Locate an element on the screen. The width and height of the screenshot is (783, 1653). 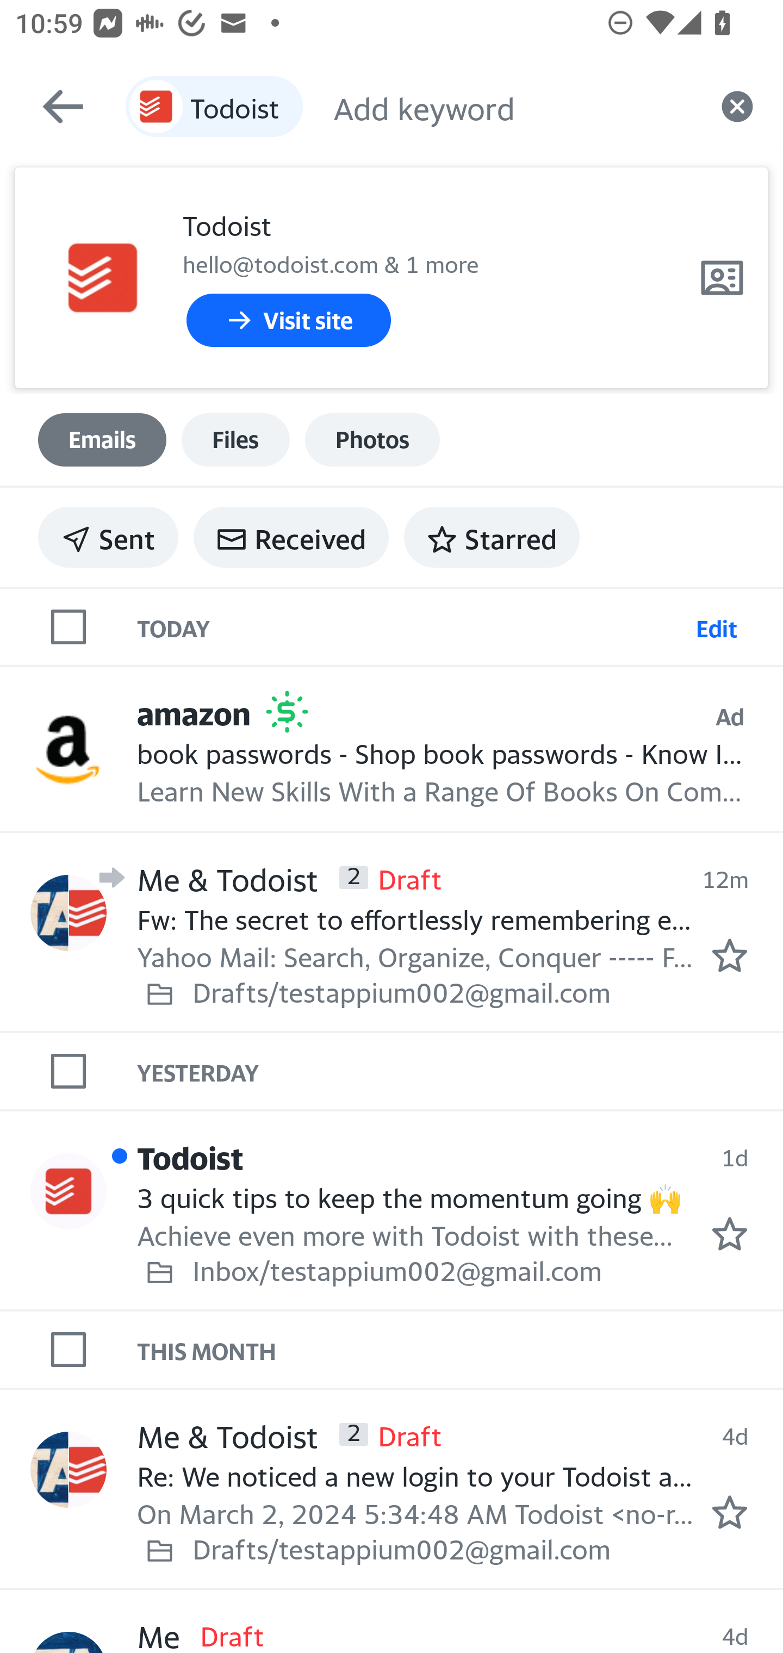
Profile
Todoist is located at coordinates (69, 1191).